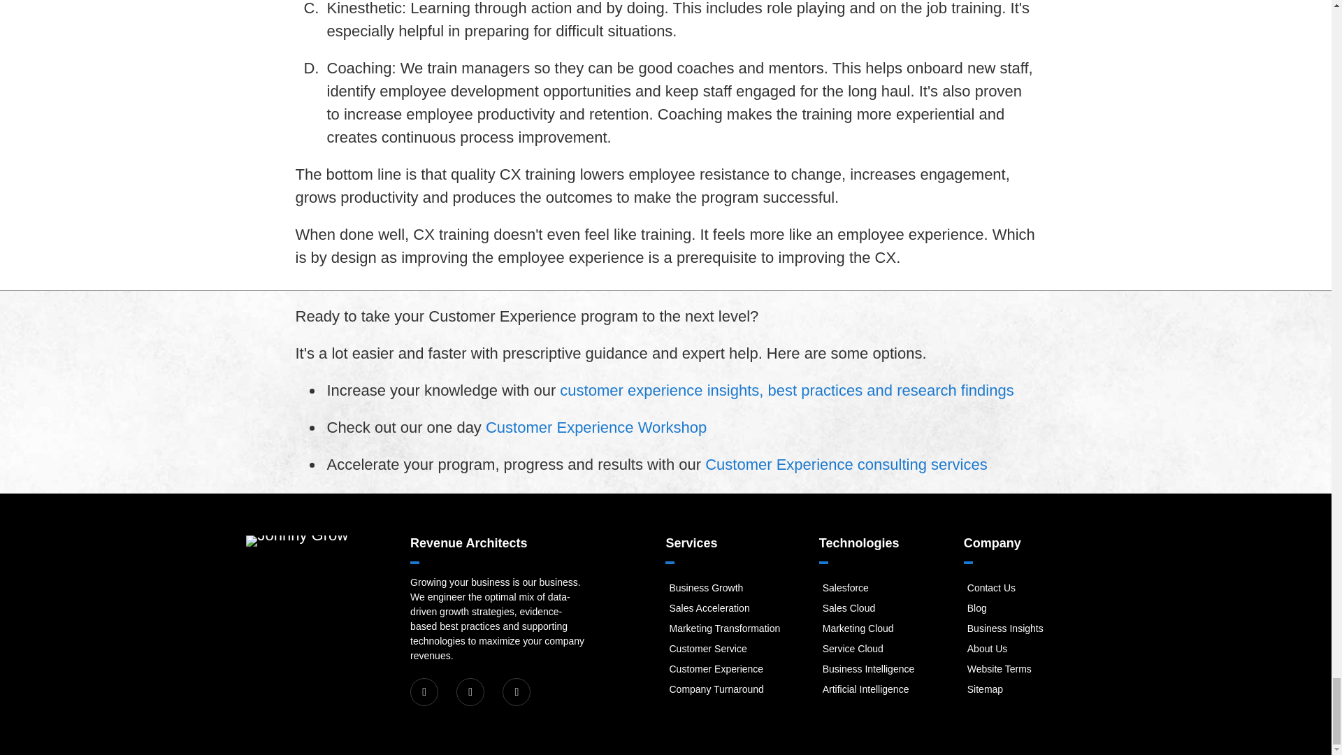 This screenshot has height=755, width=1342. What do you see at coordinates (296, 540) in the screenshot?
I see `Johnny Grow` at bounding box center [296, 540].